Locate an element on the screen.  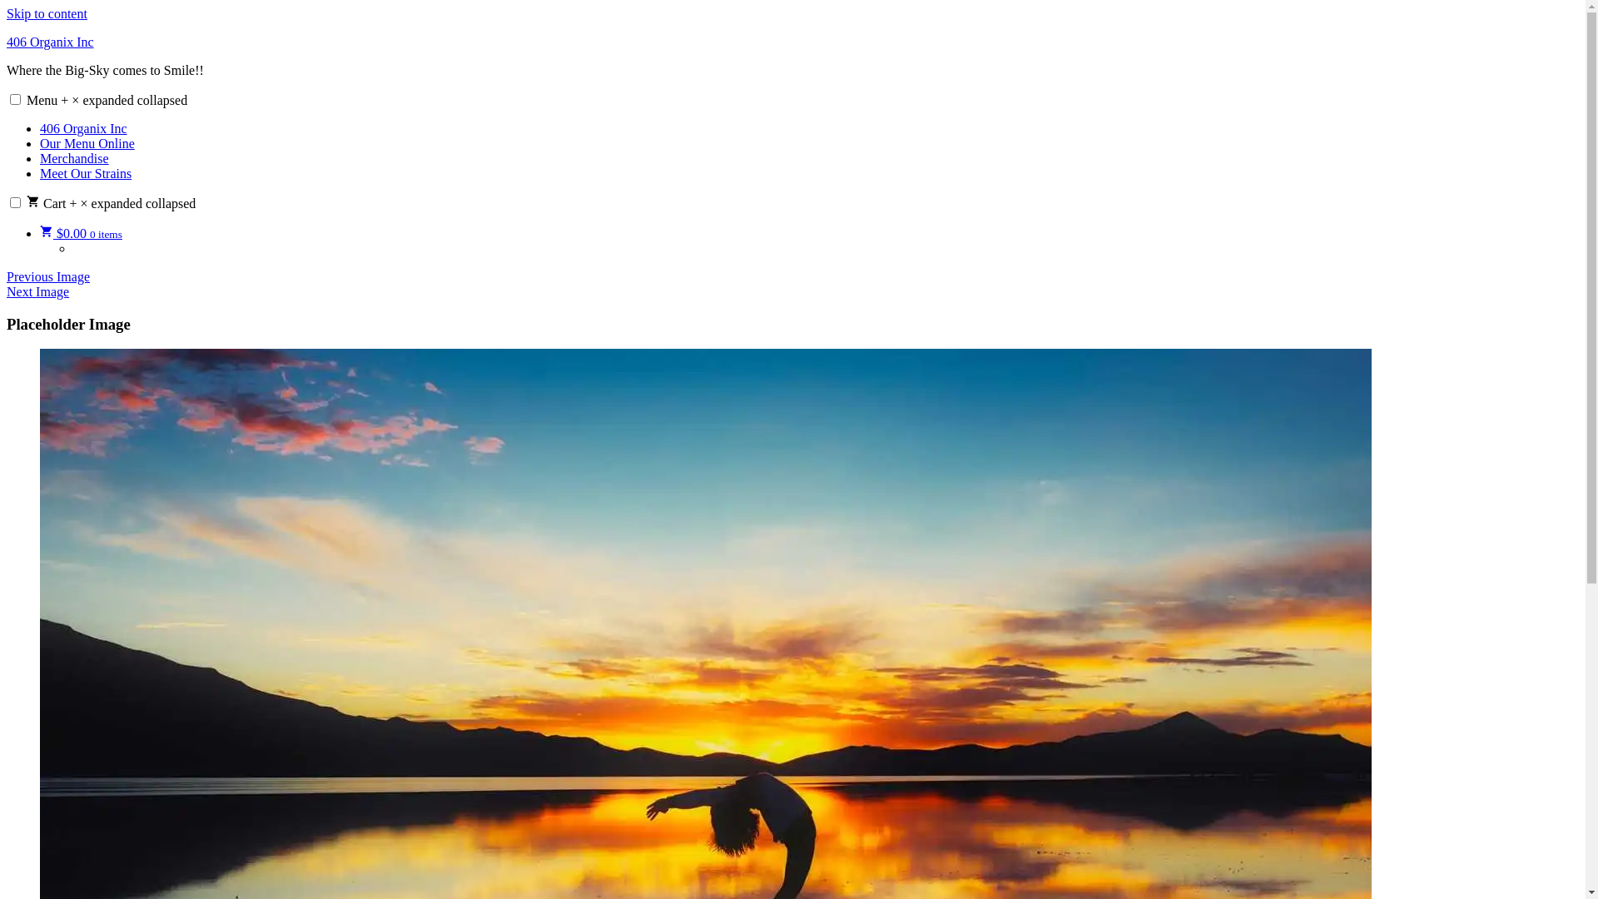
Meet Our Strains is located at coordinates (86, 173).